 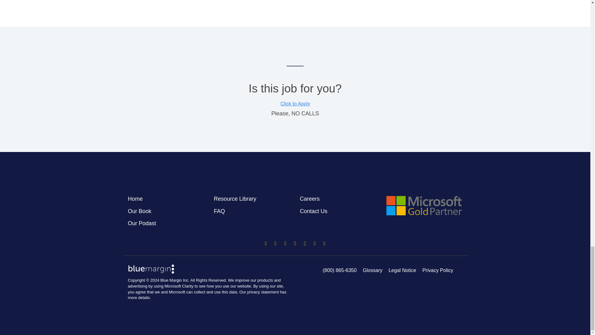 I want to click on Our Podast, so click(x=142, y=223).